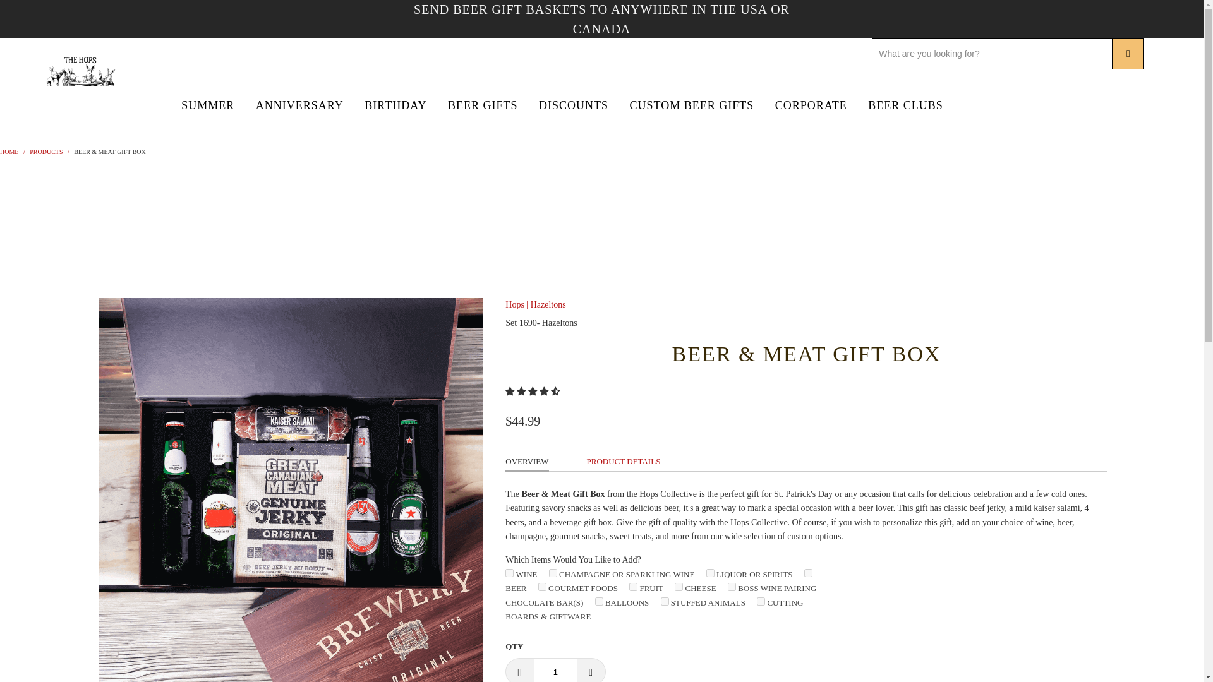 Image resolution: width=1213 pixels, height=682 pixels. I want to click on My Account , so click(1087, 1).